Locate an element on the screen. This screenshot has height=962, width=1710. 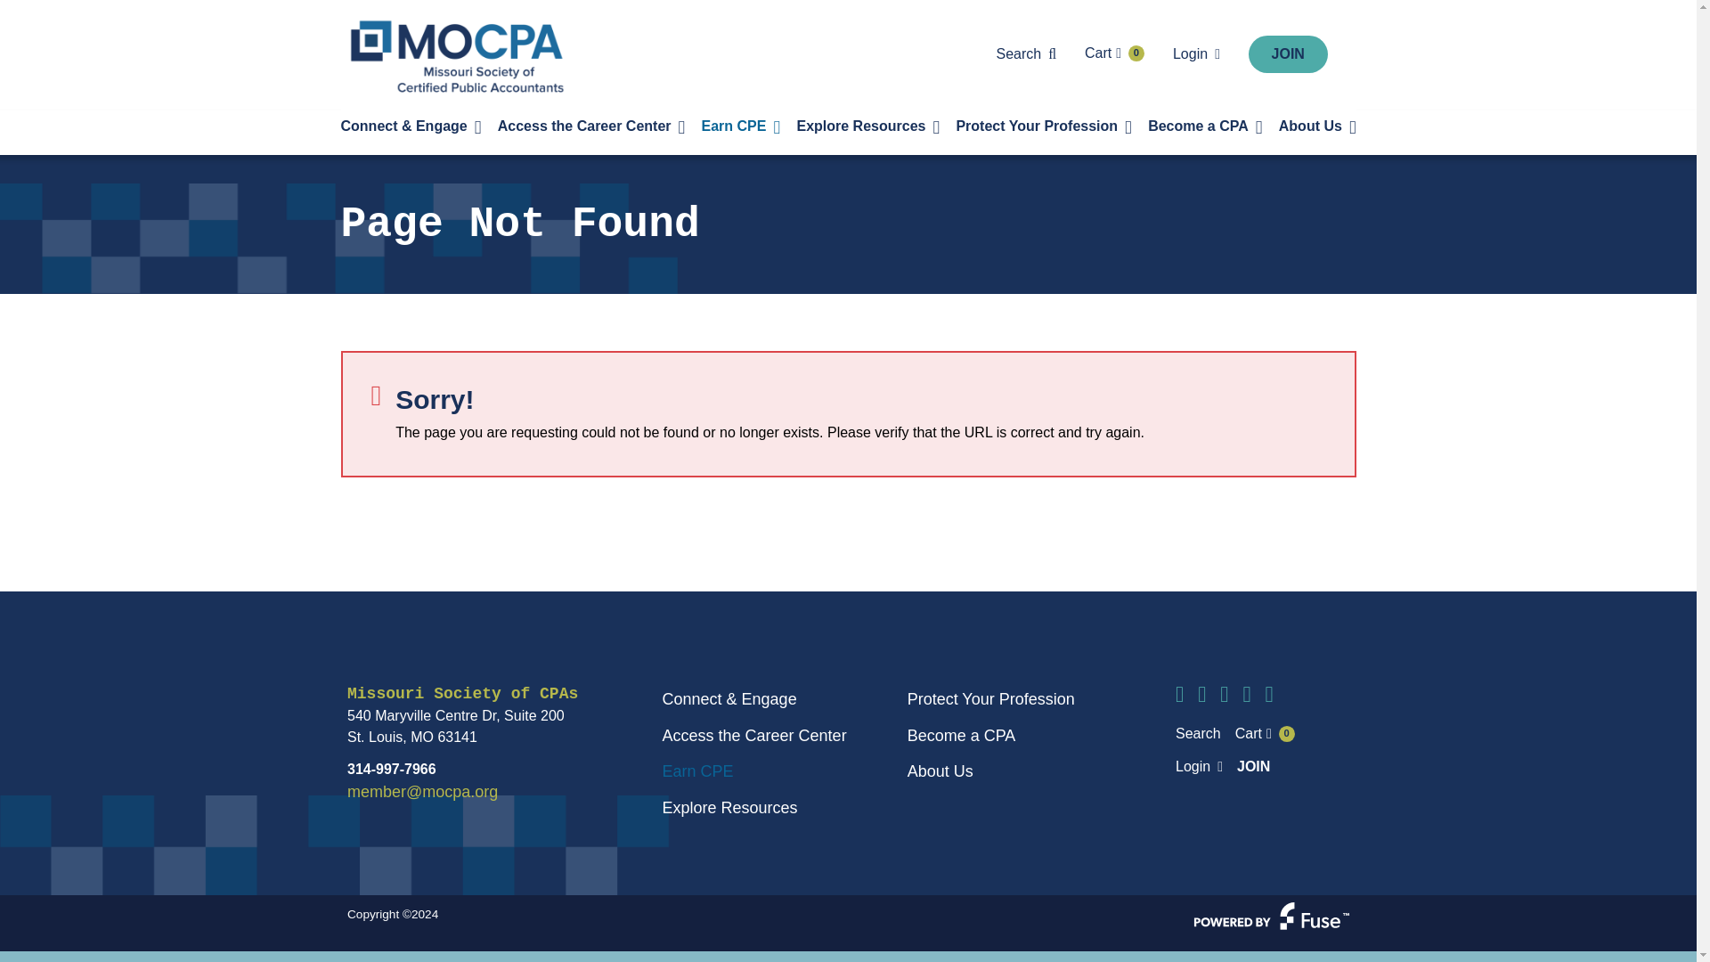
Search is located at coordinates (1026, 53).